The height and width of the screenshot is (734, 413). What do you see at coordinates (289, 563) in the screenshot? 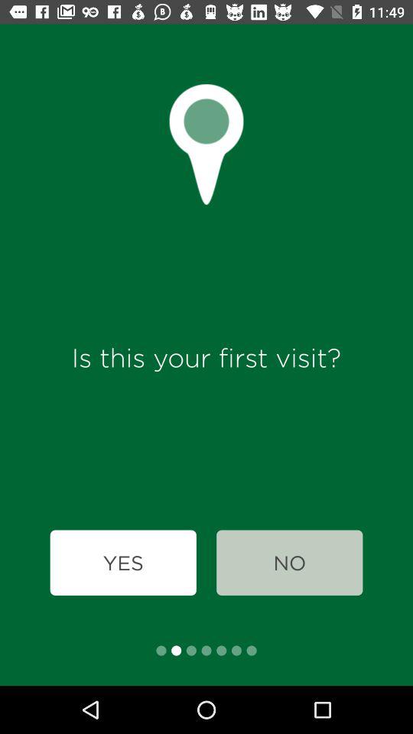
I see `click item next to yes icon` at bounding box center [289, 563].